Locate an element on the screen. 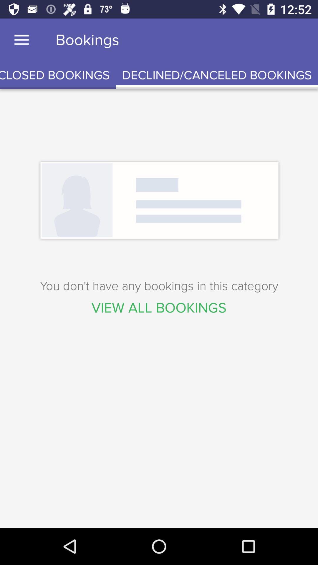  press the item to the right of the expired/closed bookings is located at coordinates (217, 75).